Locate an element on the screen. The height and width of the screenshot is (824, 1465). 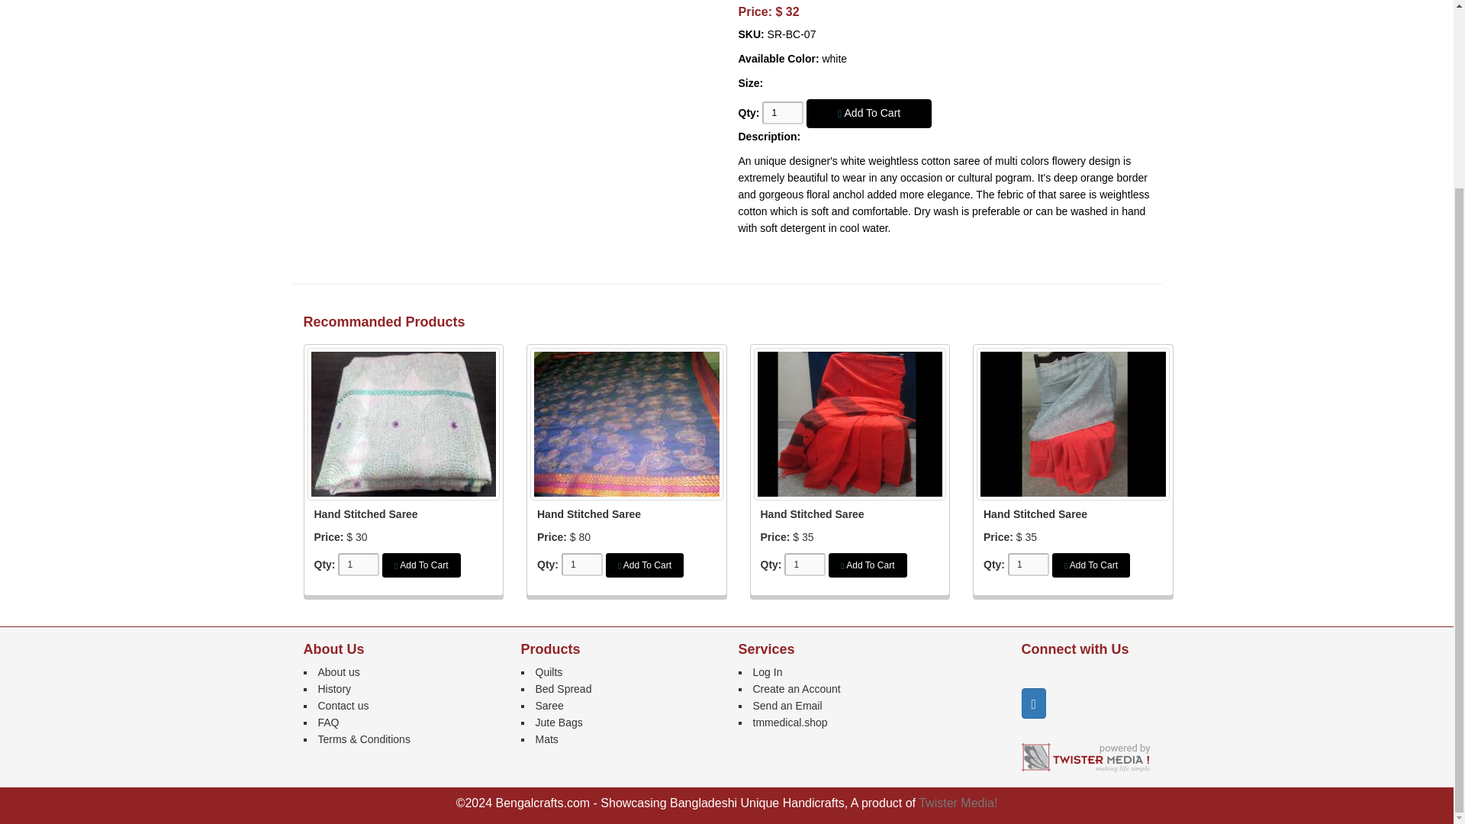
Hand Stitched Saree is located at coordinates (366, 526).